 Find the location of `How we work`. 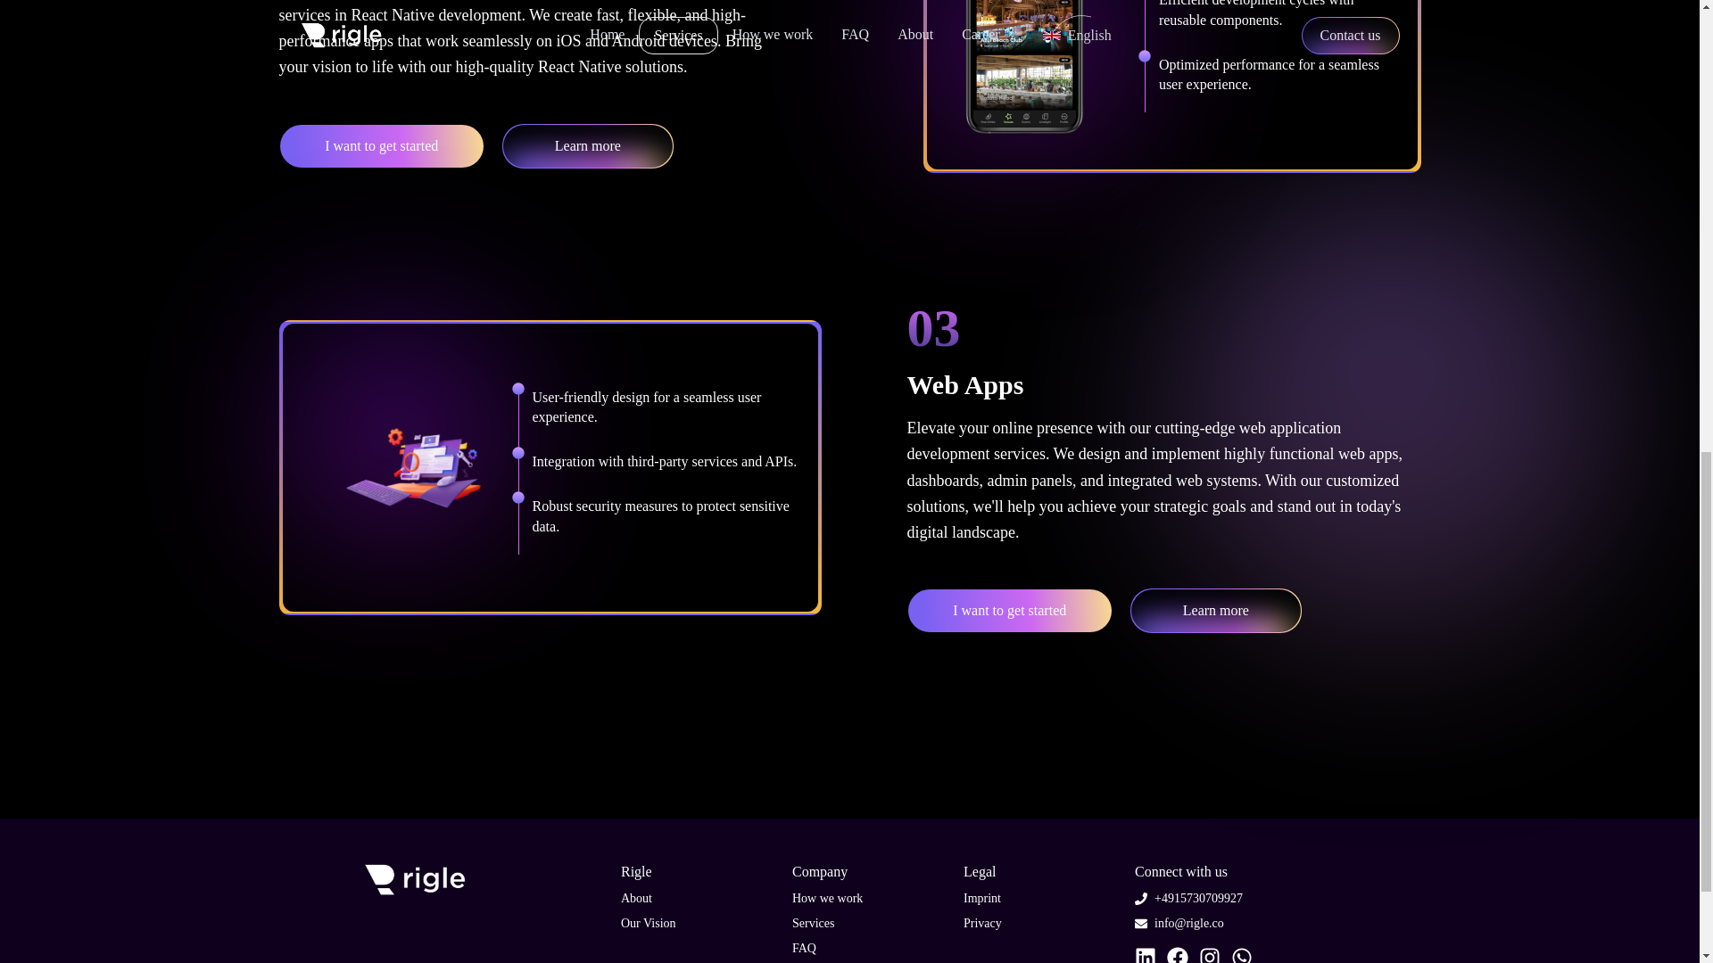

How we work is located at coordinates (827, 899).